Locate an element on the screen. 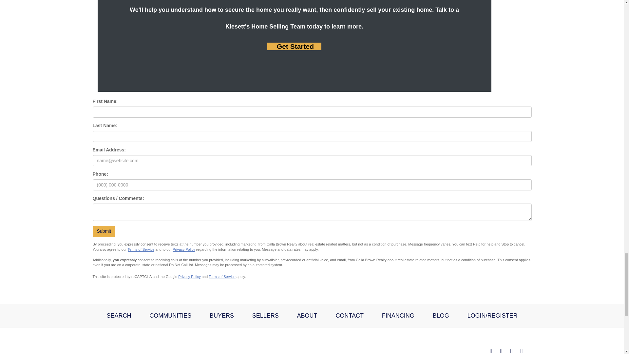 Image resolution: width=629 pixels, height=354 pixels. Follow us on YouTube is located at coordinates (522, 349).